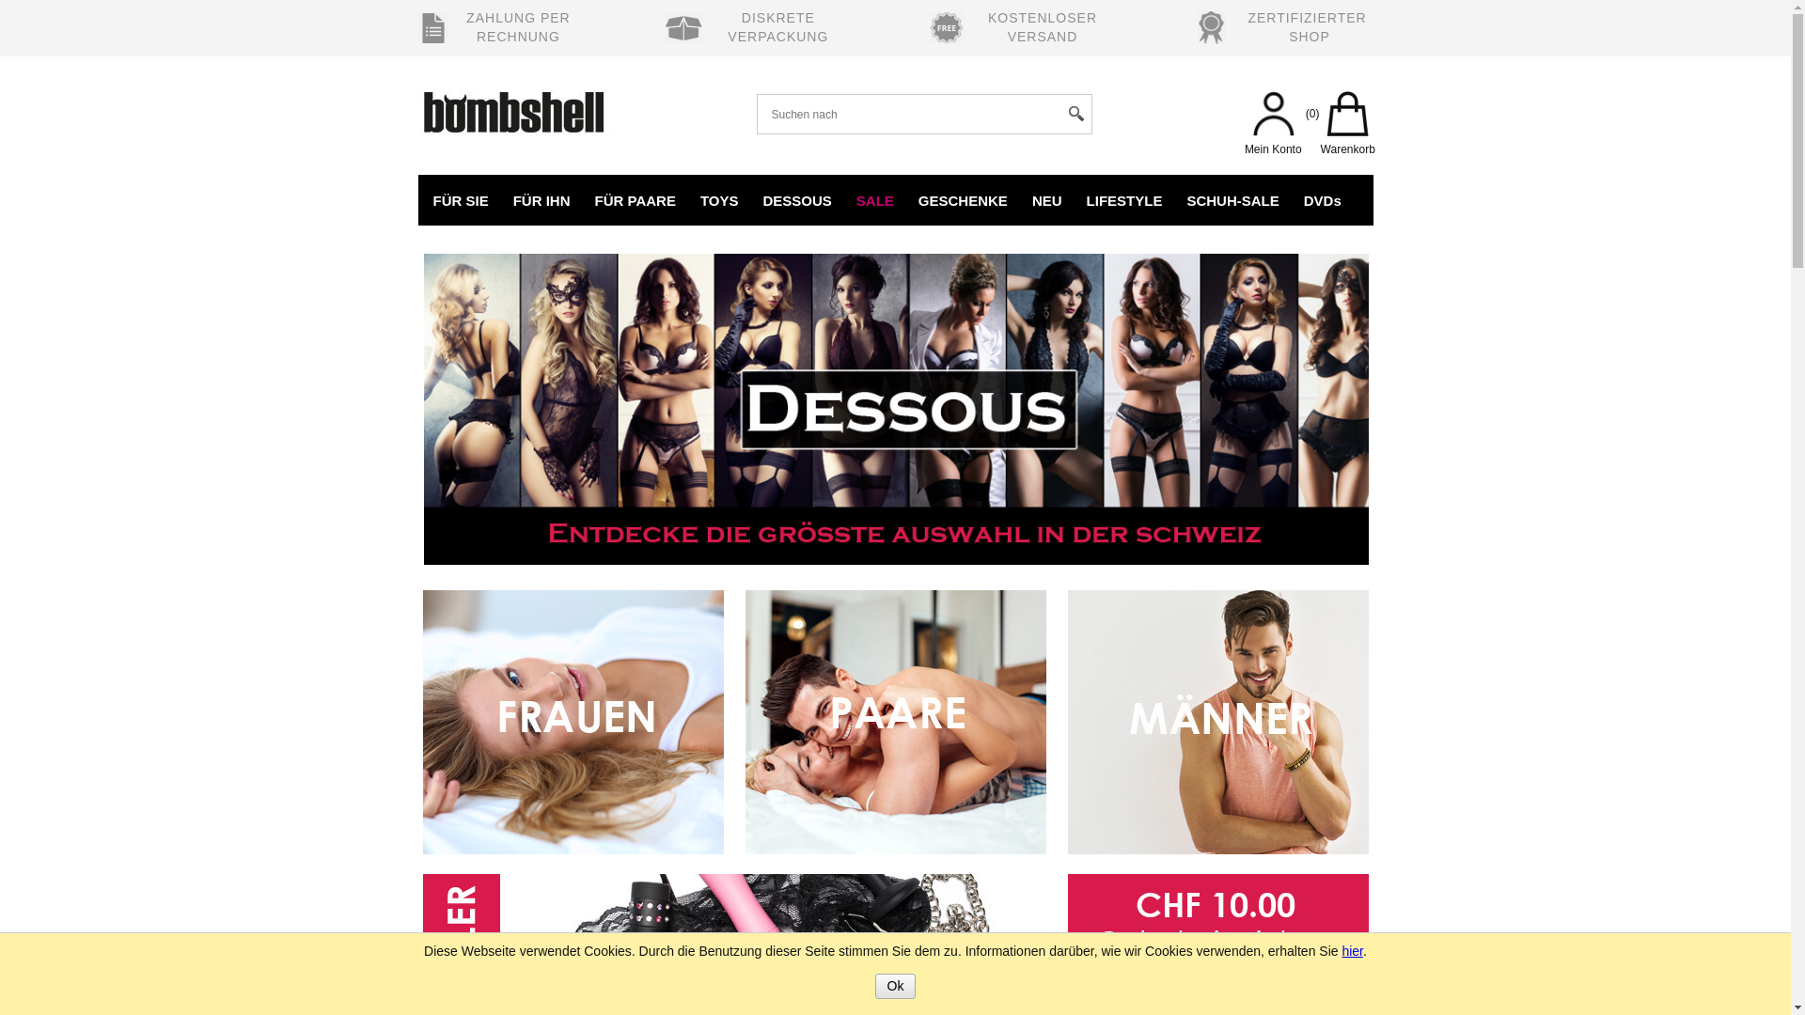 Image resolution: width=1805 pixels, height=1015 pixels. Describe the element at coordinates (1348, 117) in the screenshot. I see `Warenkorb` at that location.